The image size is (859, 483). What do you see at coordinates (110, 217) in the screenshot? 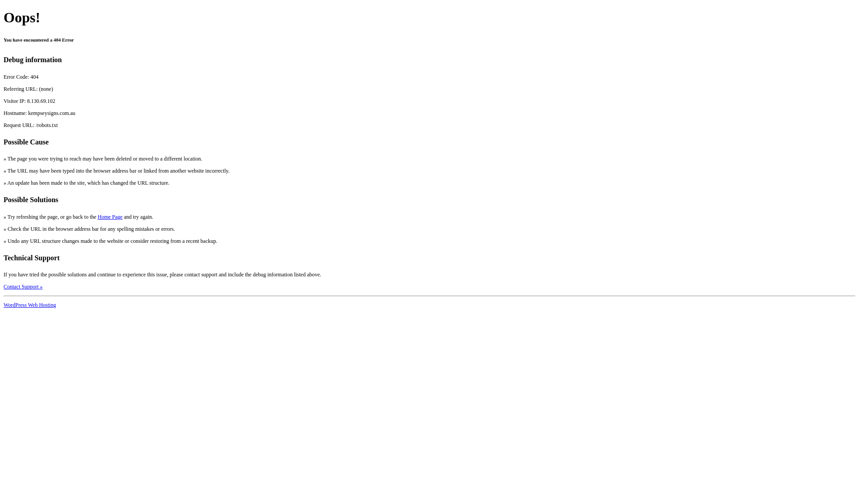
I see `Home Page` at bounding box center [110, 217].